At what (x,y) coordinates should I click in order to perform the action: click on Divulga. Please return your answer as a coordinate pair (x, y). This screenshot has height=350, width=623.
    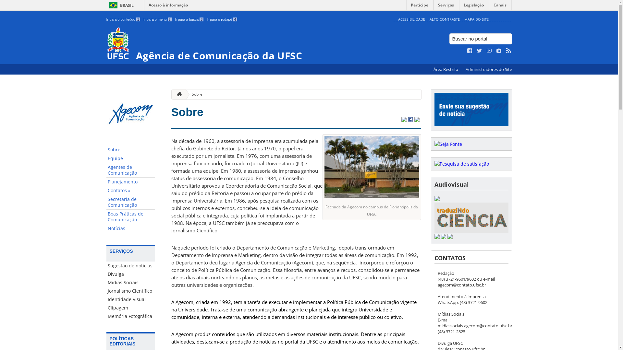
    Looking at the image, I should click on (131, 274).